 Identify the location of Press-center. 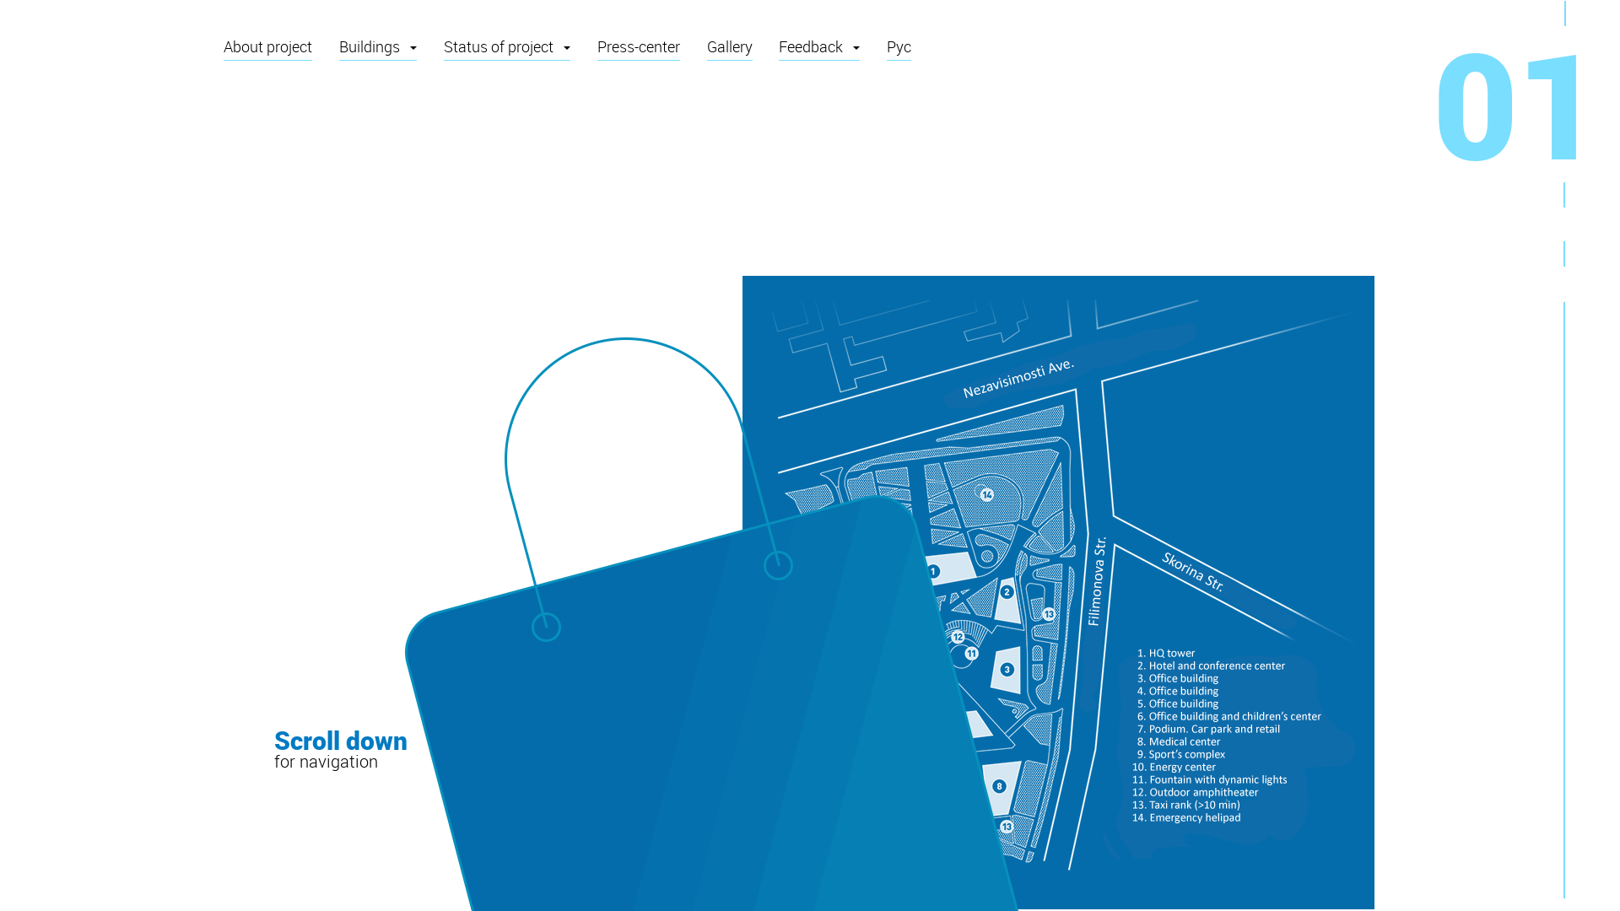
(639, 46).